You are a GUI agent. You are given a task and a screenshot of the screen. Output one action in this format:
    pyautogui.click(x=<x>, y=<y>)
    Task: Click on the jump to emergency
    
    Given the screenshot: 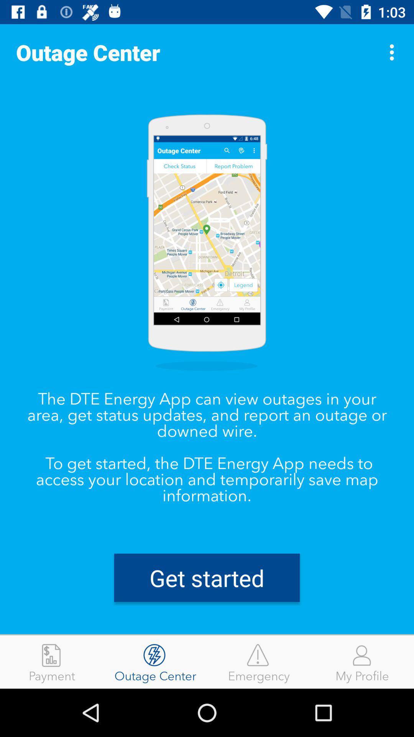 What is the action you would take?
    pyautogui.click(x=259, y=662)
    